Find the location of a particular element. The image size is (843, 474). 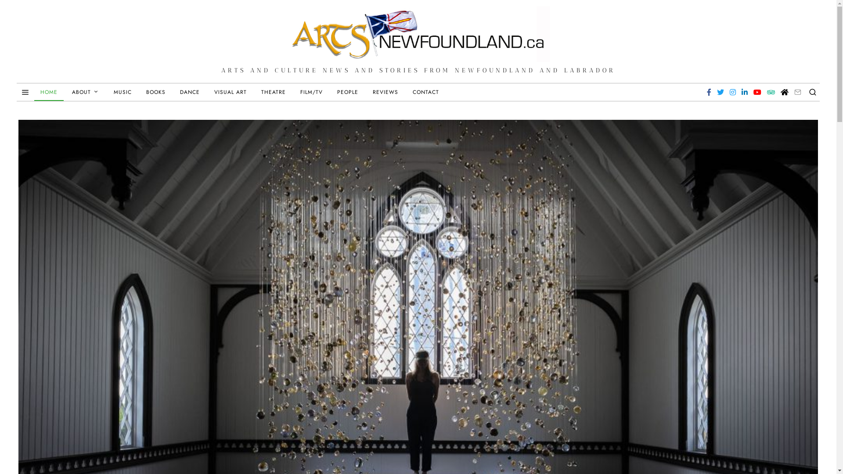

FILM/TV is located at coordinates (312, 92).